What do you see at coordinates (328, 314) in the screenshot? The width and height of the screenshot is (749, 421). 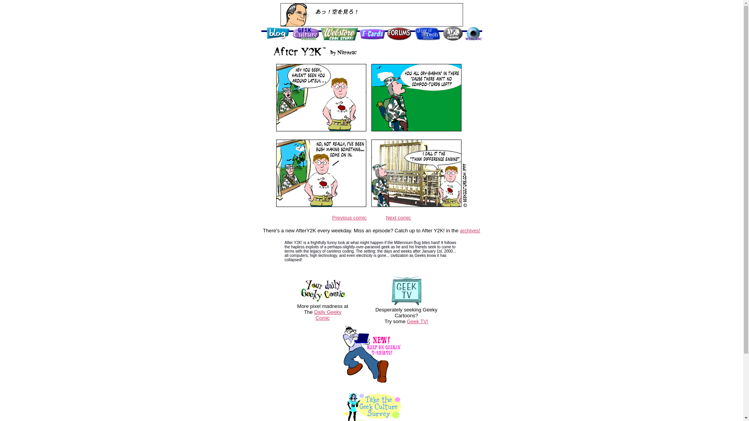 I see `Daily Geeky Comic` at bounding box center [328, 314].